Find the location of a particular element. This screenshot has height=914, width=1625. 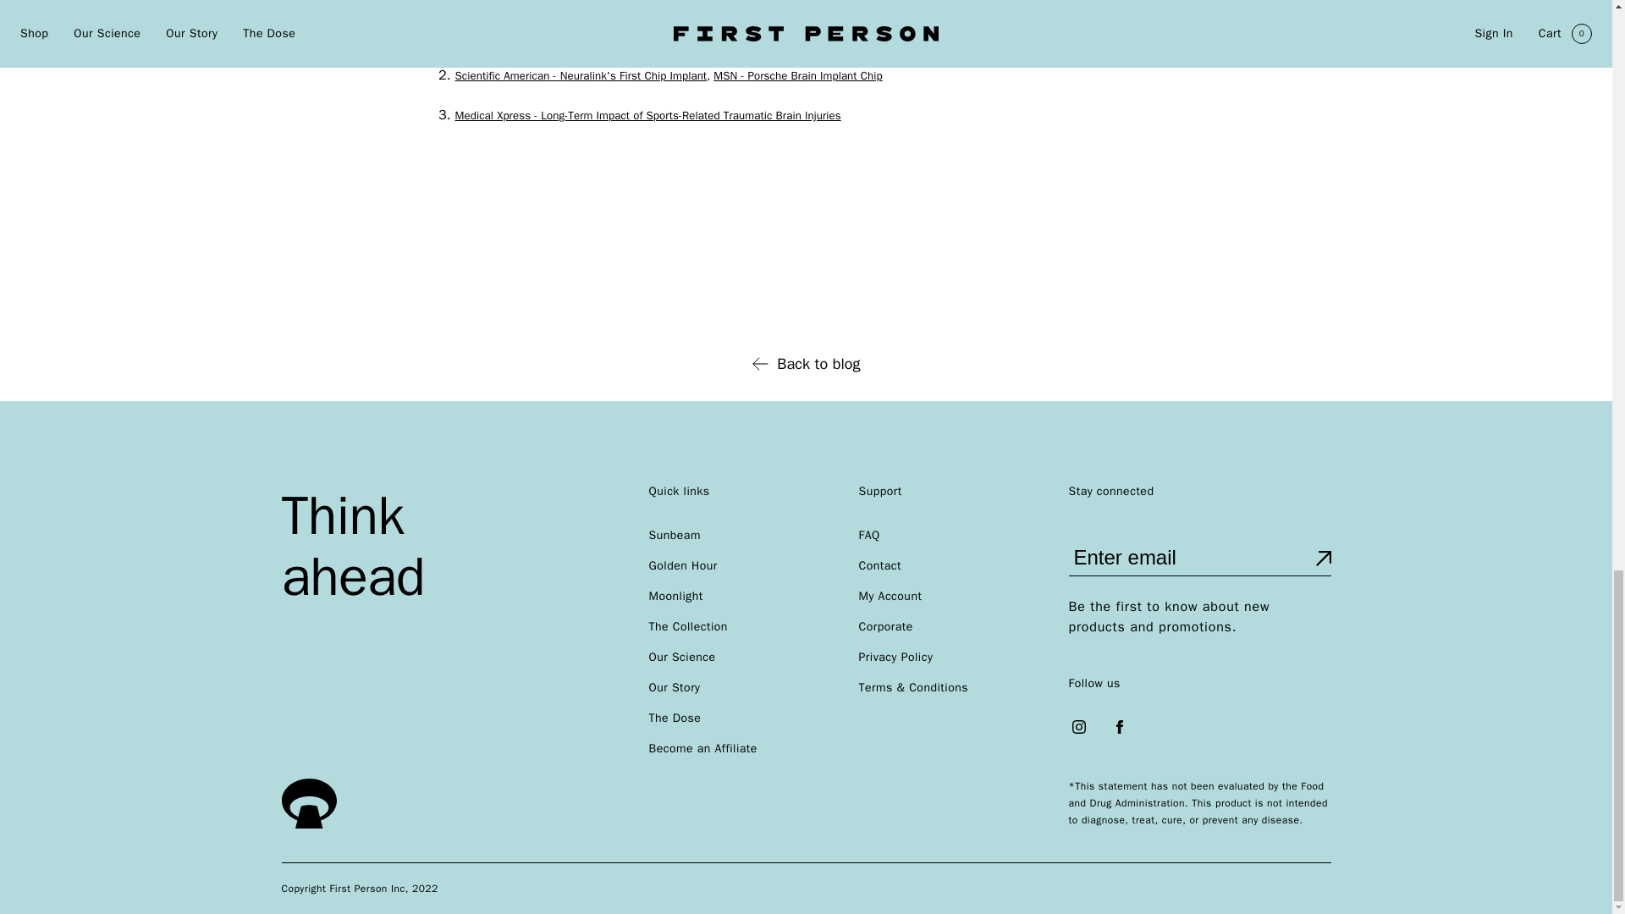

Contact is located at coordinates (879, 565).